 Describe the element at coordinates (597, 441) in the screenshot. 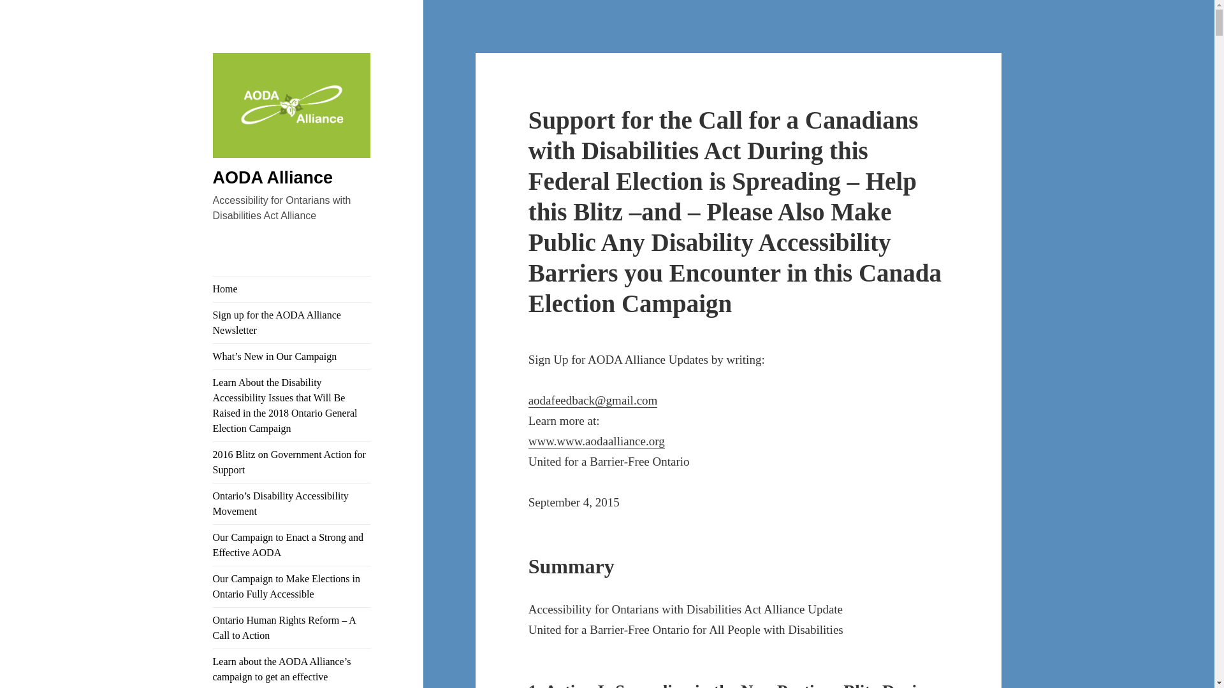

I see `Learn more about the AODA Alliance` at that location.